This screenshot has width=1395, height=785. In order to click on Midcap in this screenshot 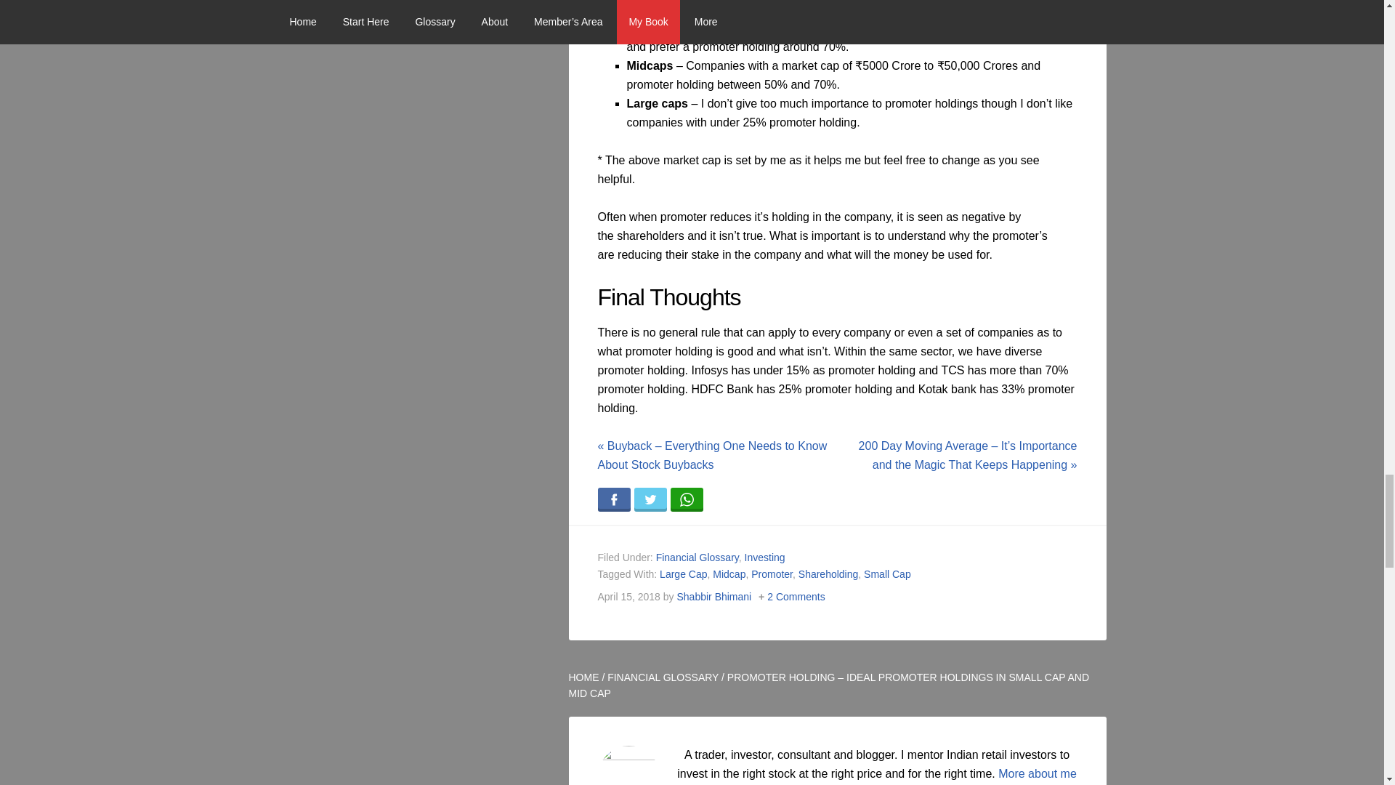, I will do `click(729, 574)`.